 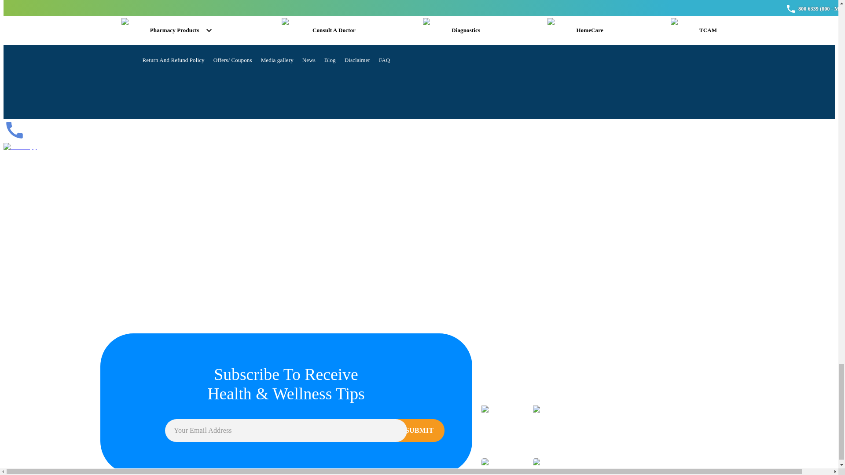 What do you see at coordinates (158, 41) in the screenshot?
I see `About Medy` at bounding box center [158, 41].